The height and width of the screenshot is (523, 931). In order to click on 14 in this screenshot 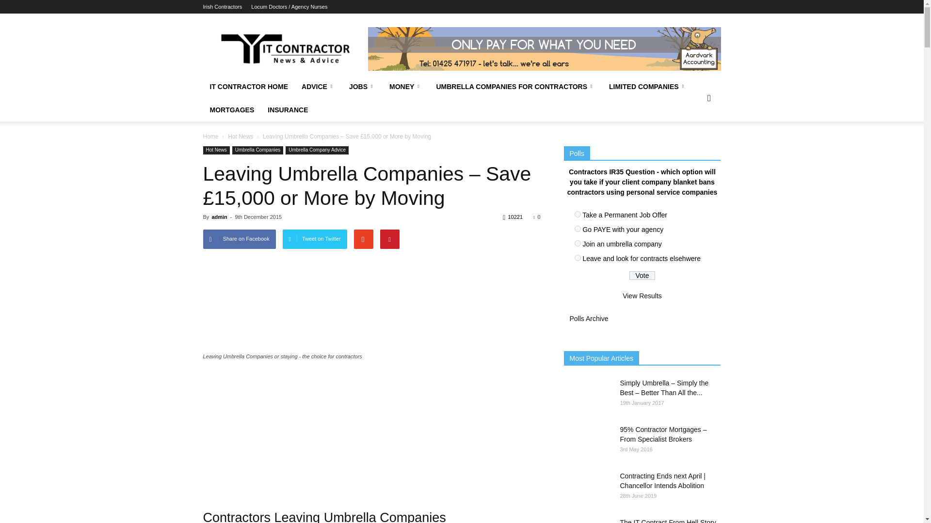, I will do `click(577, 214)`.